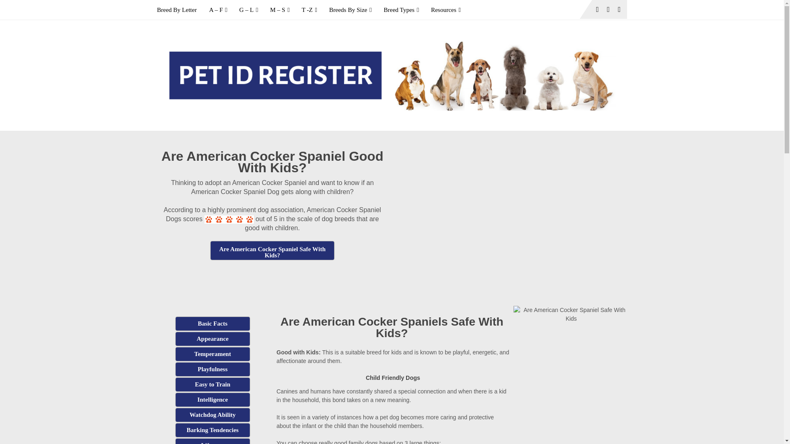 Image resolution: width=790 pixels, height=444 pixels. What do you see at coordinates (350, 10) in the screenshot?
I see `Breeds By Size` at bounding box center [350, 10].